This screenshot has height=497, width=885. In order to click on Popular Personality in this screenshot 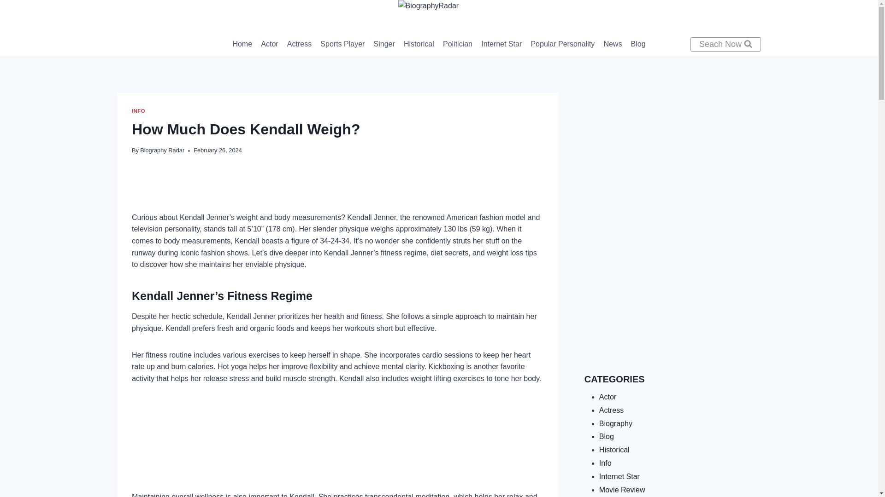, I will do `click(562, 44)`.